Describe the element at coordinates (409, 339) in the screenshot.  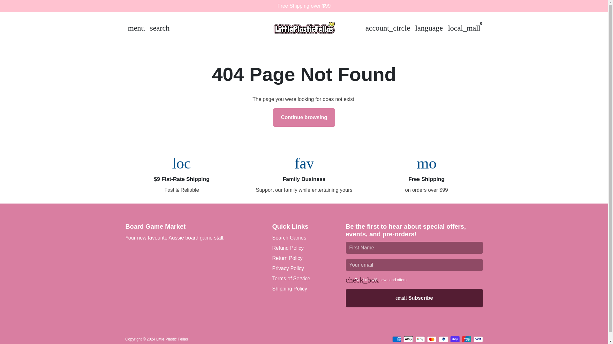
I see `Apple Pay` at that location.